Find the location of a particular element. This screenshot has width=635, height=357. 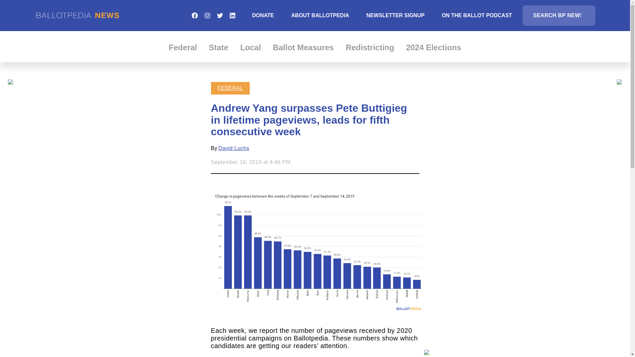

Facebook is located at coordinates (194, 15).